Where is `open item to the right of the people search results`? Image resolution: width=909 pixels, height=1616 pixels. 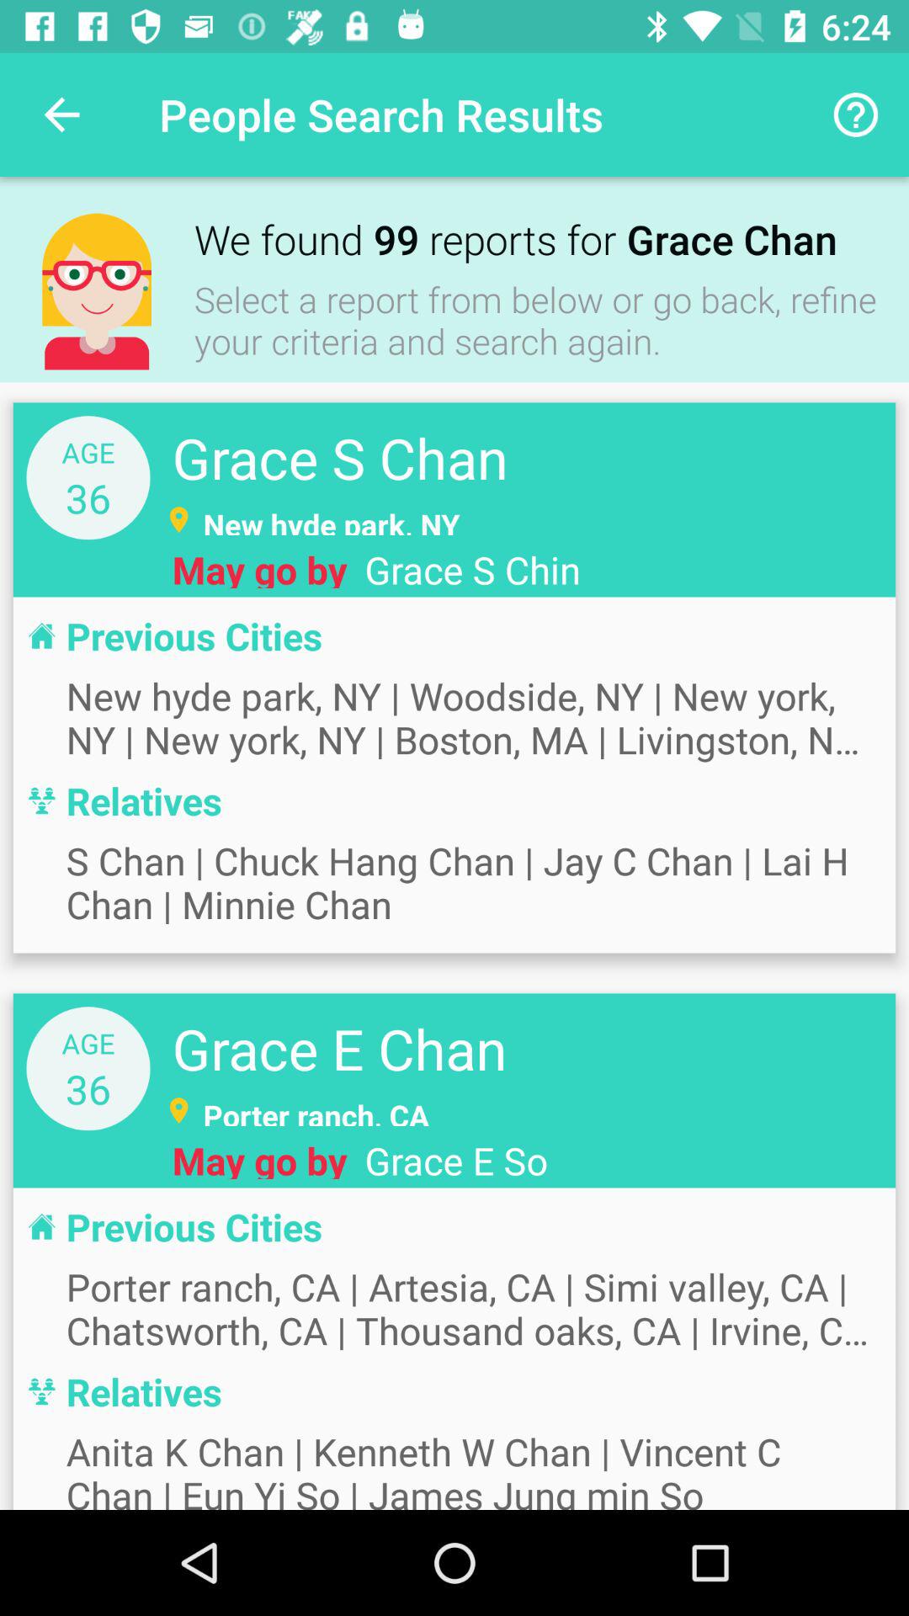 open item to the right of the people search results is located at coordinates (855, 114).